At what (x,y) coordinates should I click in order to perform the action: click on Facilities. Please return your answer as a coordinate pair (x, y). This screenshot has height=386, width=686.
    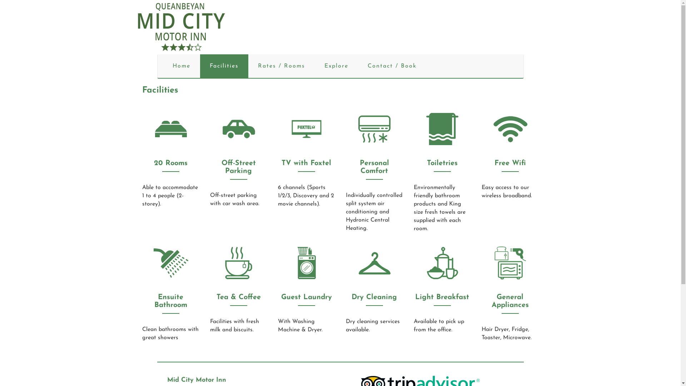
    Looking at the image, I should click on (224, 66).